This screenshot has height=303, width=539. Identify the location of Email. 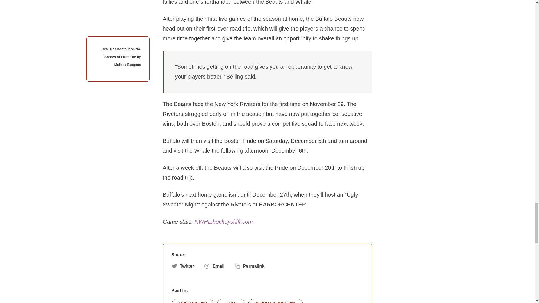
(214, 266).